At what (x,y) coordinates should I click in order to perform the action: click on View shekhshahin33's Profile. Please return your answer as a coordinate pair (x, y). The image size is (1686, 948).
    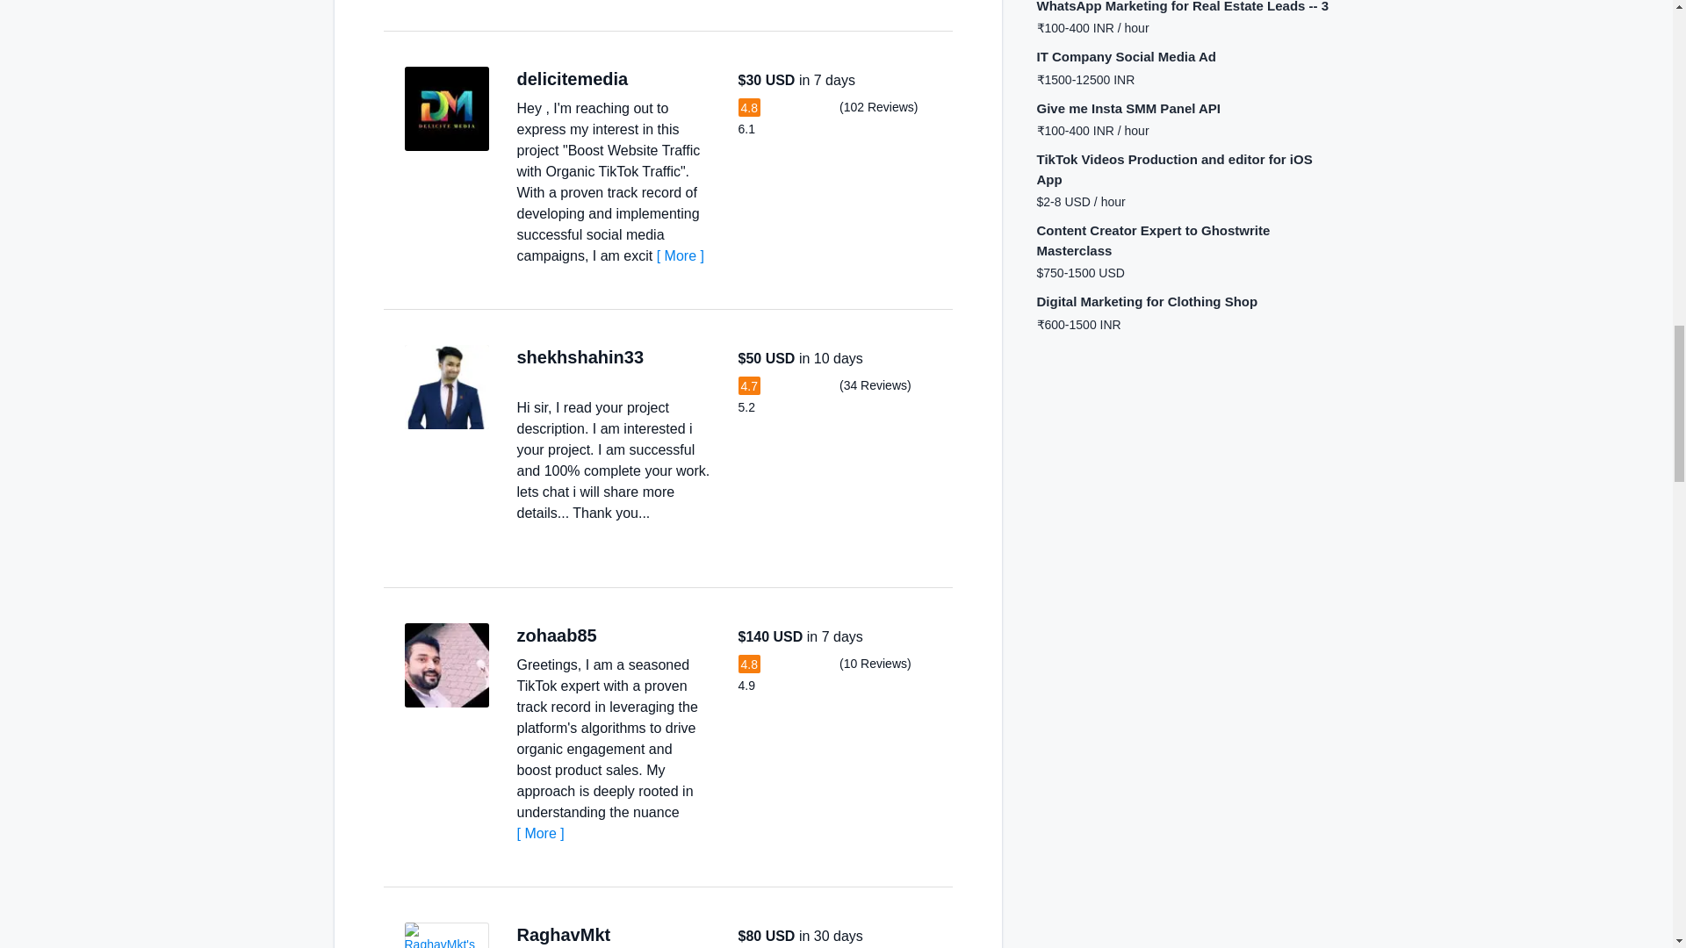
    Looking at the image, I should click on (446, 387).